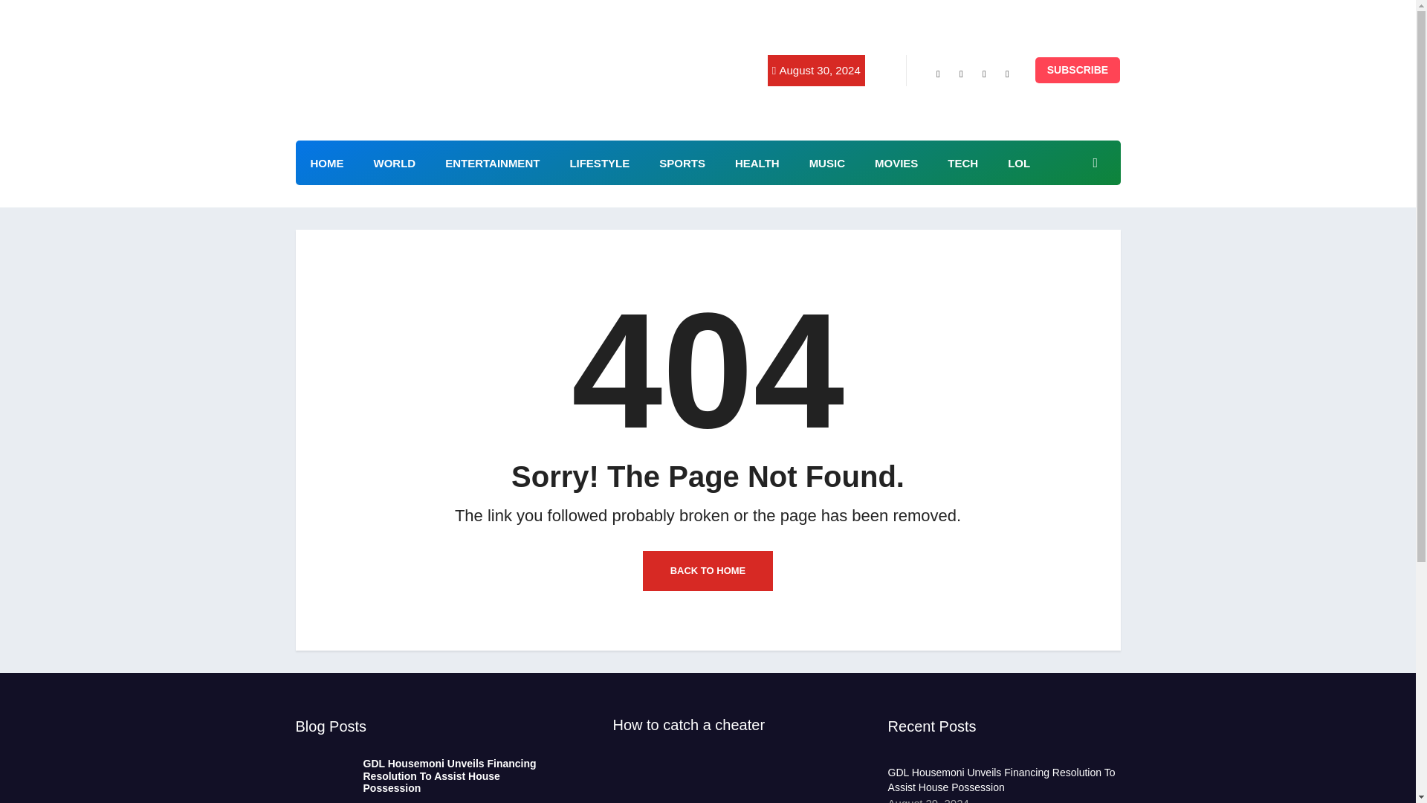 This screenshot has height=803, width=1427. I want to click on SUBSCRIBE, so click(1078, 70).